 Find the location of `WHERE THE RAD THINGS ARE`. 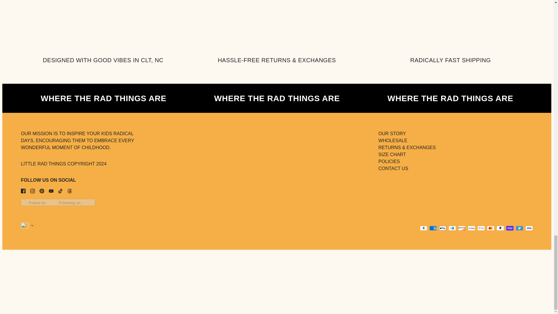

WHERE THE RAD THINGS ARE is located at coordinates (450, 98).